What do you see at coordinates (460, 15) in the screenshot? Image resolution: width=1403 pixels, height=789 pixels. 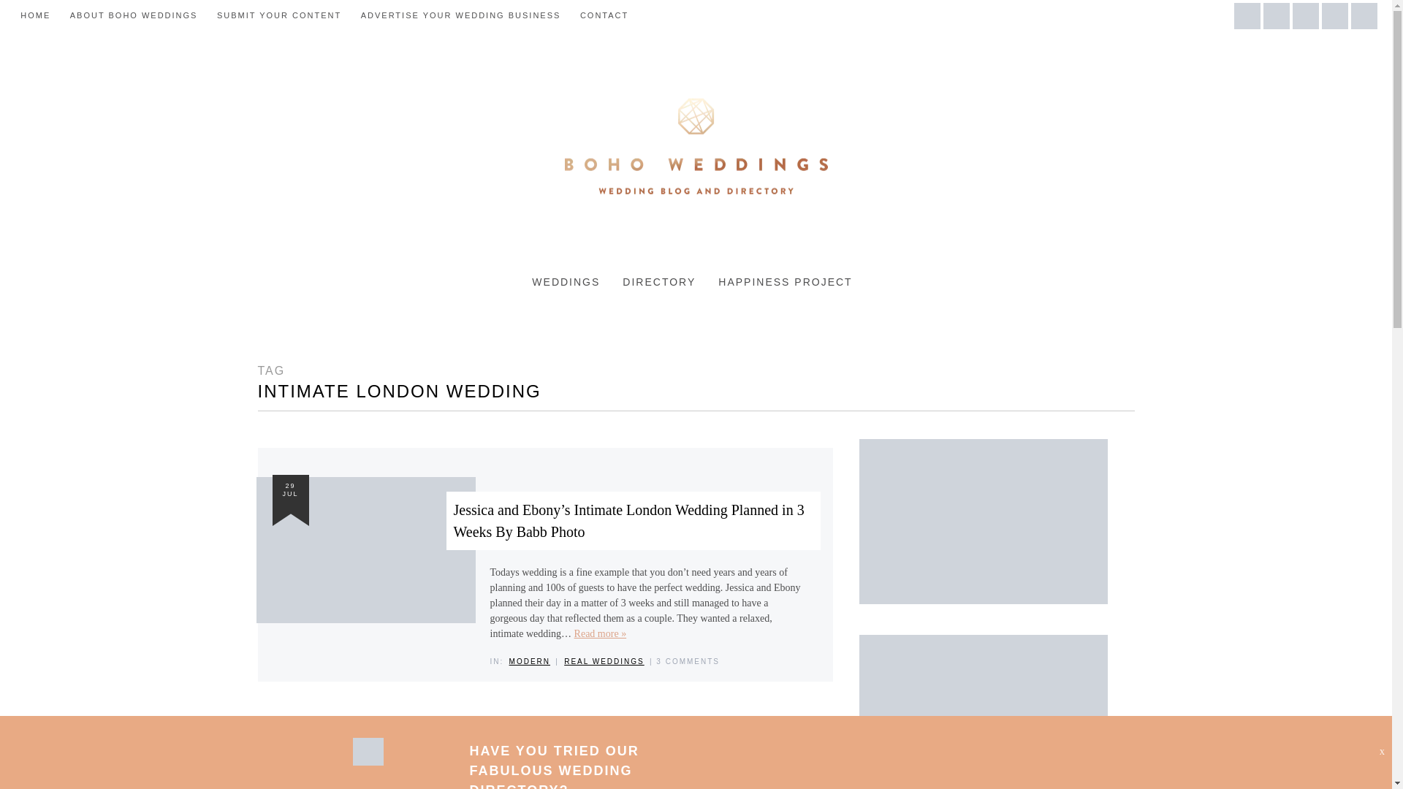 I see `ADVERTISE YOUR WEDDING BUSINESS` at bounding box center [460, 15].